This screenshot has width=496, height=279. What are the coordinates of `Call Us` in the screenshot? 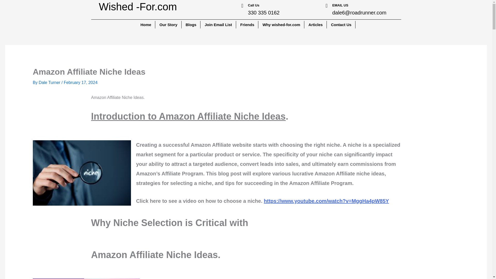 It's located at (254, 5).